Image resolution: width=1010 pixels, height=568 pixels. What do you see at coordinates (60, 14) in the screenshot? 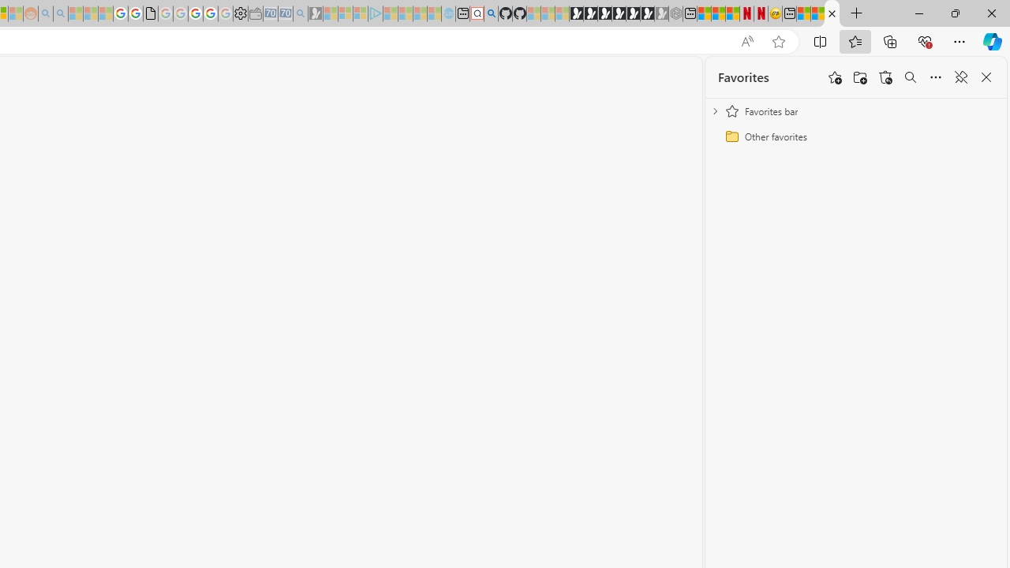
I see `Utah sues federal government - Search - Sleeping` at bounding box center [60, 14].